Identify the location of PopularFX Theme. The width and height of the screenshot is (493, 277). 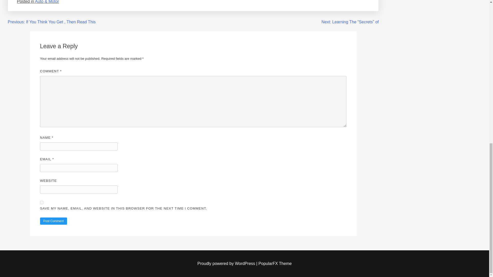
(275, 263).